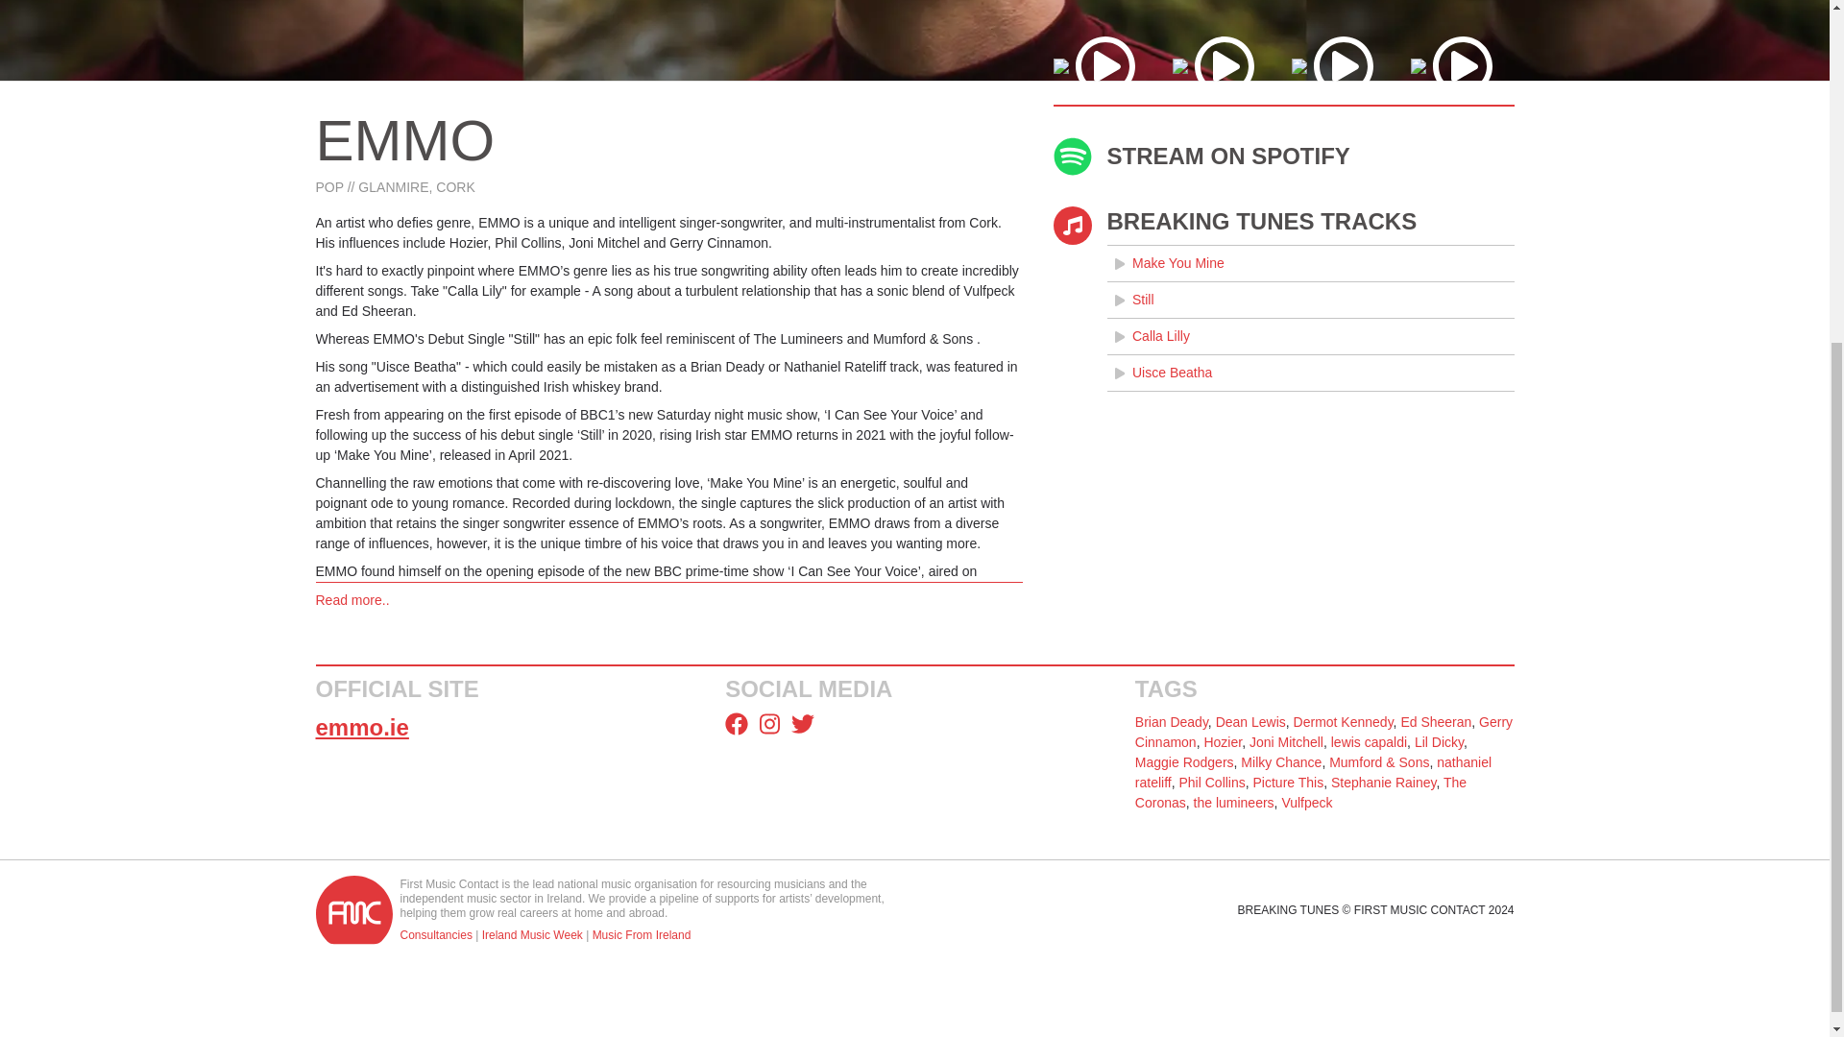  I want to click on Make You Mine, so click(1310, 263).